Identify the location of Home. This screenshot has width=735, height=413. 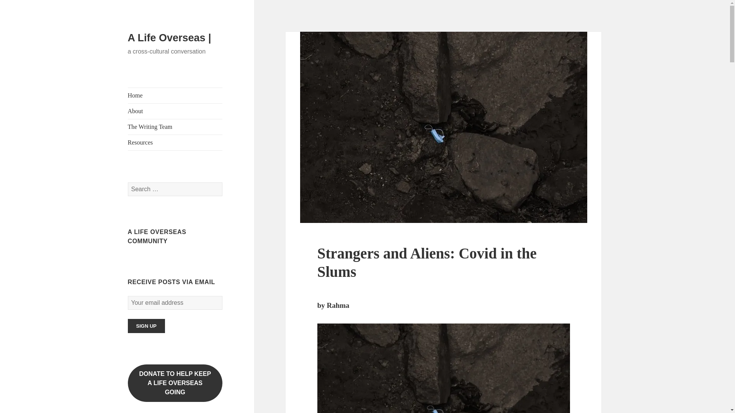
(175, 96).